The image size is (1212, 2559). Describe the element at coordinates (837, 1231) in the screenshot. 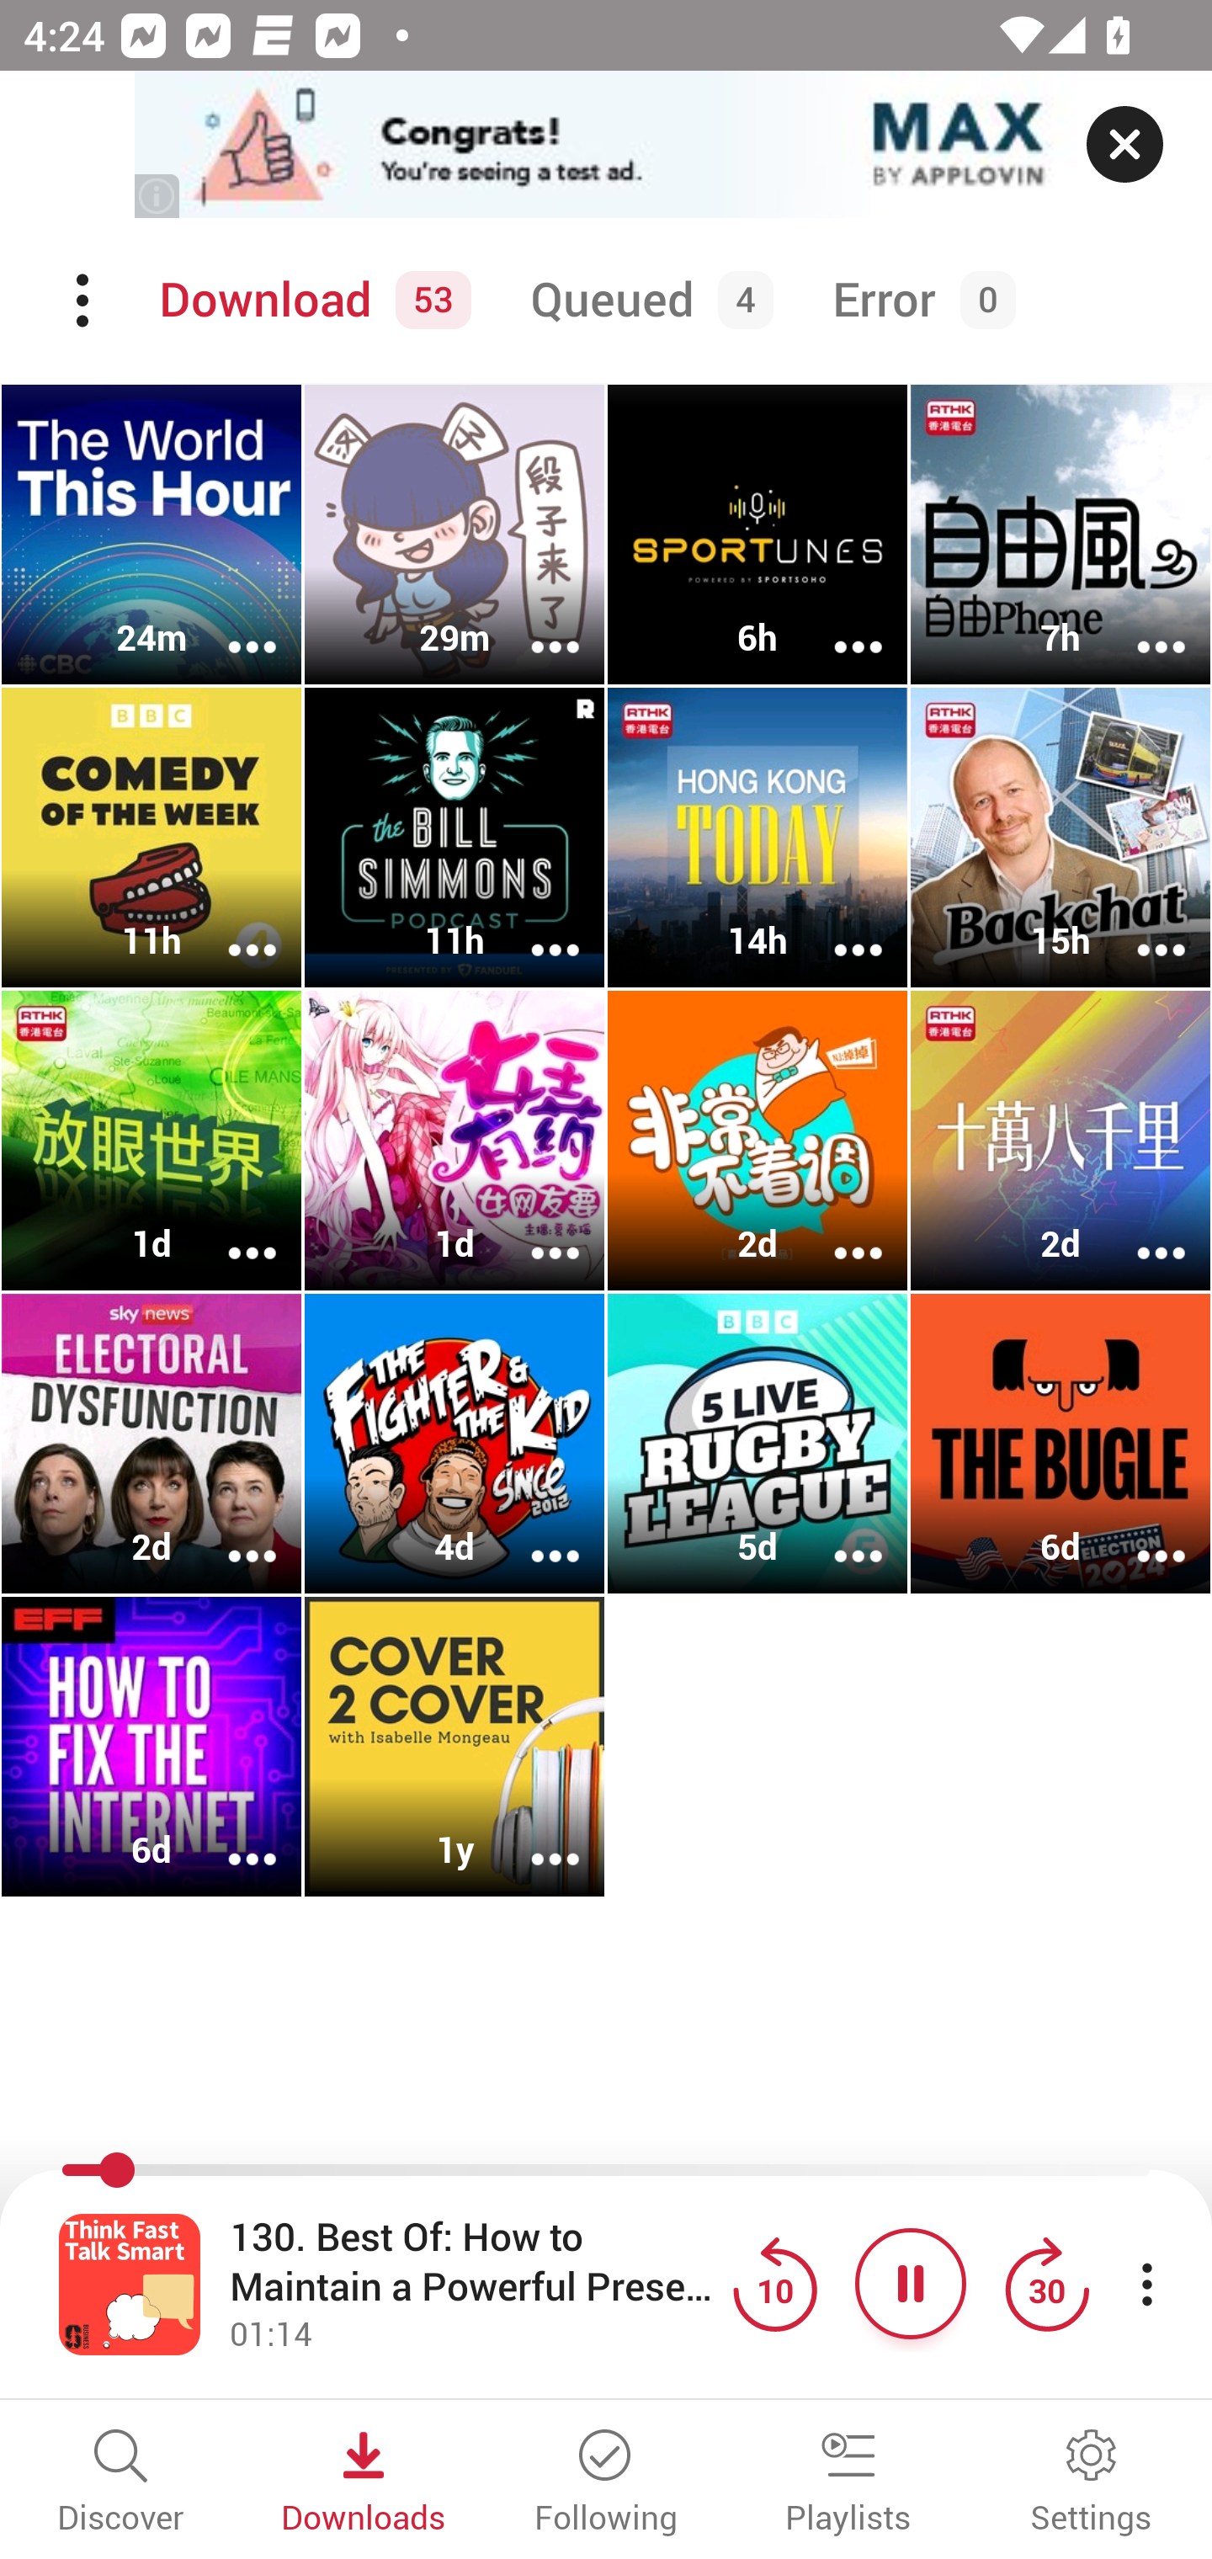

I see `More options` at that location.